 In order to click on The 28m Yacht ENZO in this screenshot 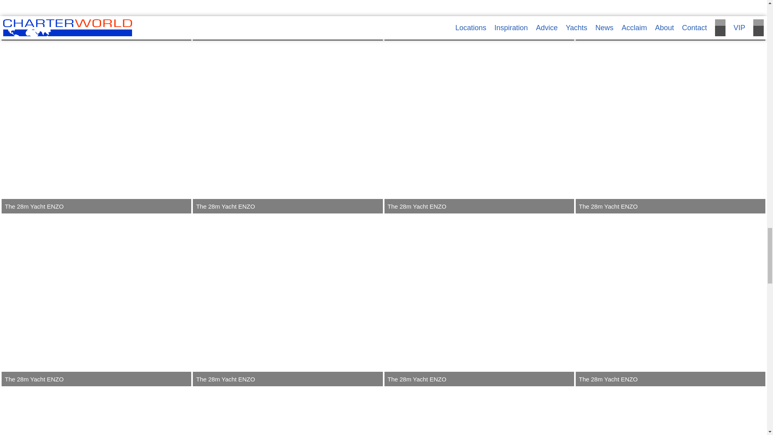, I will do `click(96, 128)`.